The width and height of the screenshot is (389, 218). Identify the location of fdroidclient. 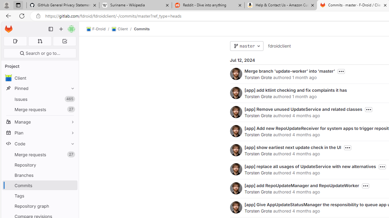
(279, 46).